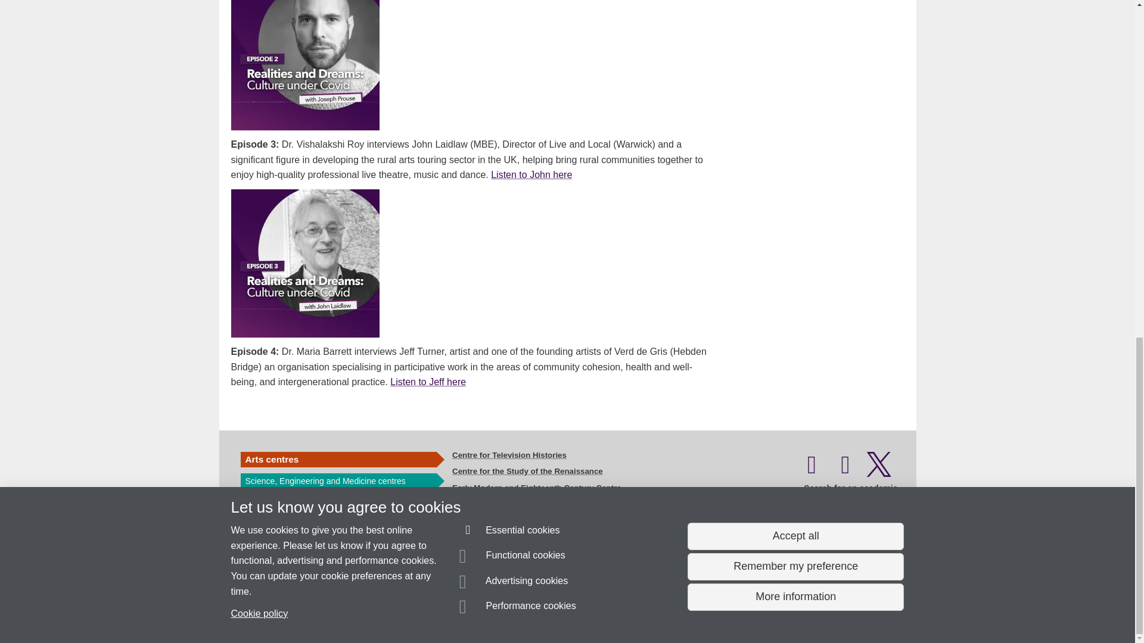 This screenshot has width=1144, height=643. I want to click on Terms of use, so click(557, 613).